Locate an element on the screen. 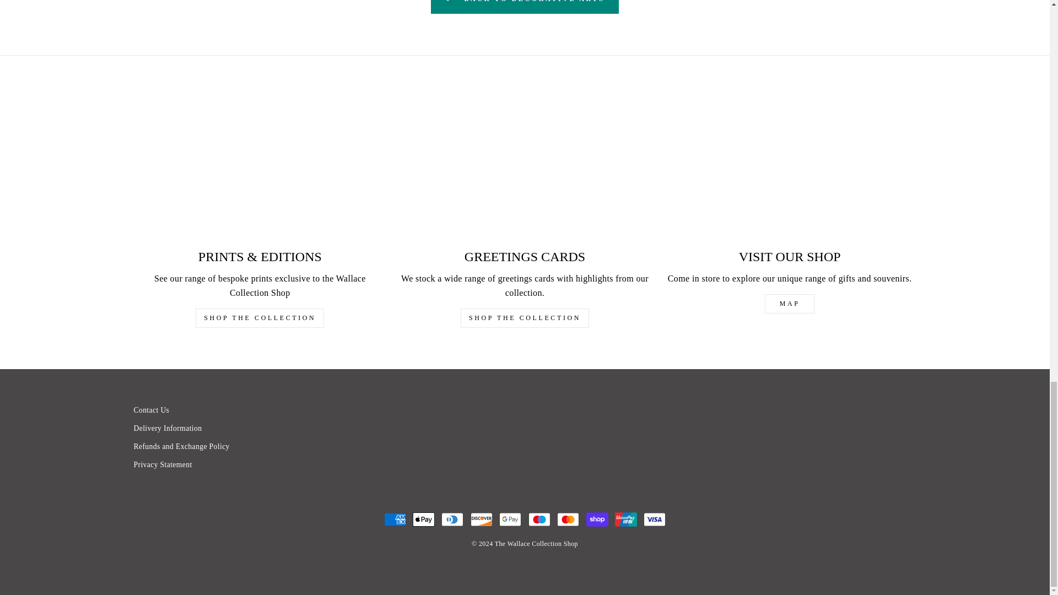 The width and height of the screenshot is (1058, 595). Maestro is located at coordinates (539, 520).